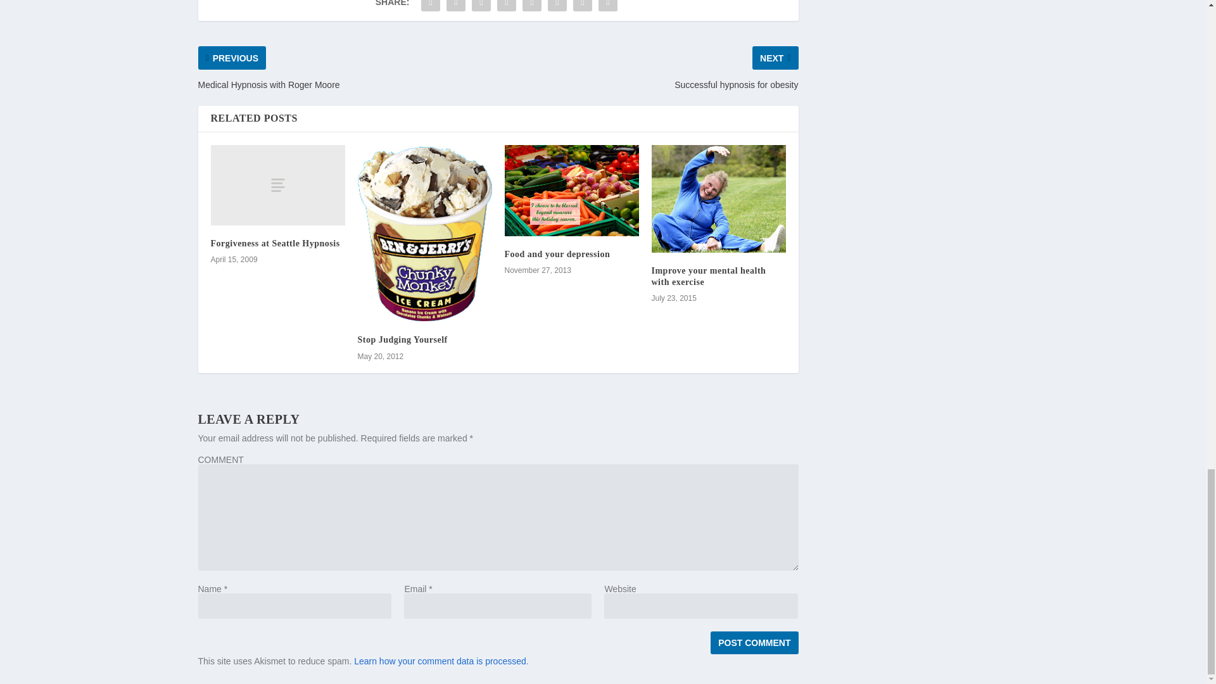 This screenshot has height=684, width=1216. I want to click on Post Comment, so click(754, 642).